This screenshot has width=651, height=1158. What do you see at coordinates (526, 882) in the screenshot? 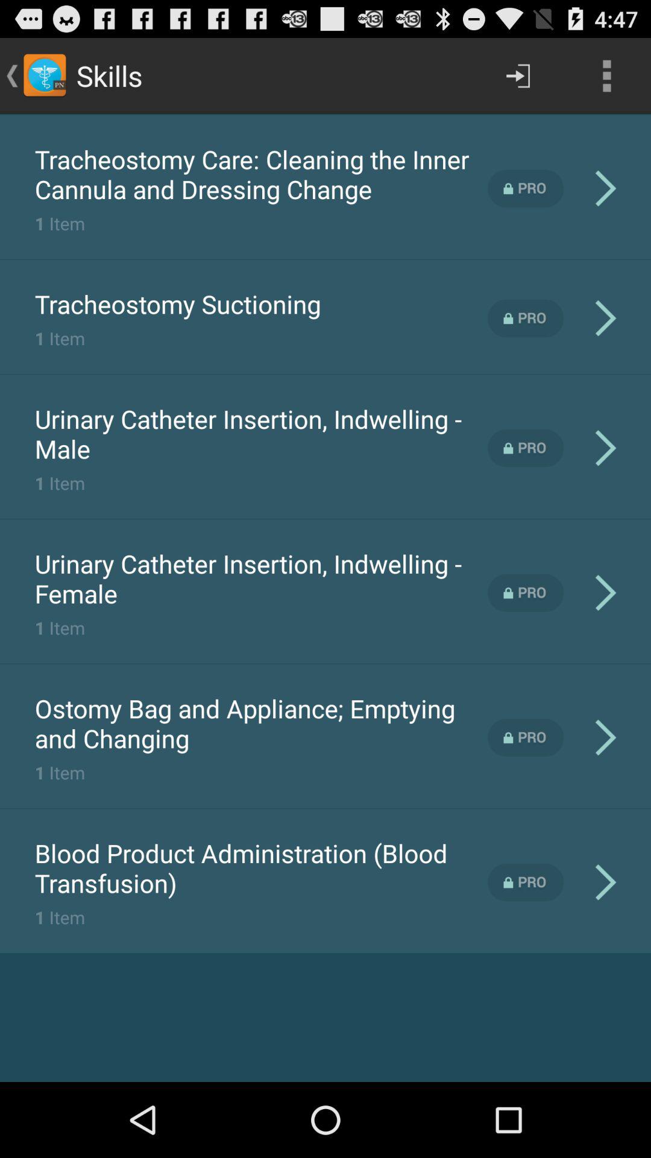
I see `unlock pro content` at bounding box center [526, 882].